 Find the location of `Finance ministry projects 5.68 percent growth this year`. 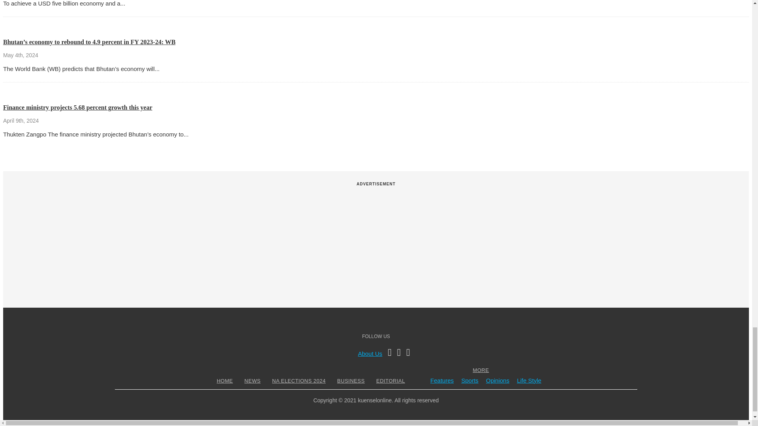

Finance ministry projects 5.68 percent growth this year is located at coordinates (77, 107).